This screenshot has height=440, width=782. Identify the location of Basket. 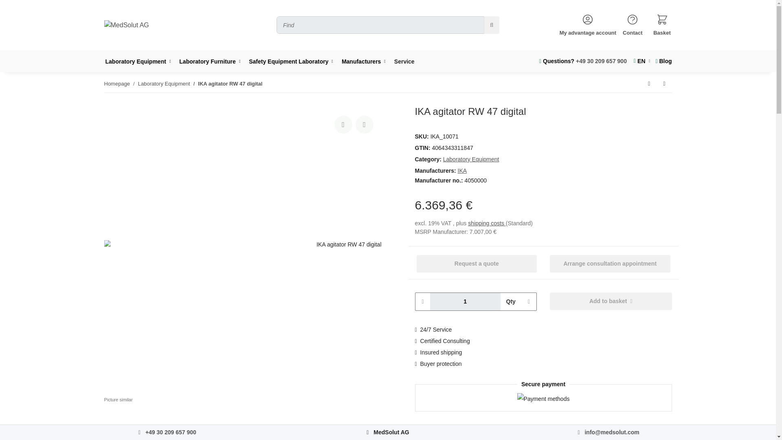
(662, 25).